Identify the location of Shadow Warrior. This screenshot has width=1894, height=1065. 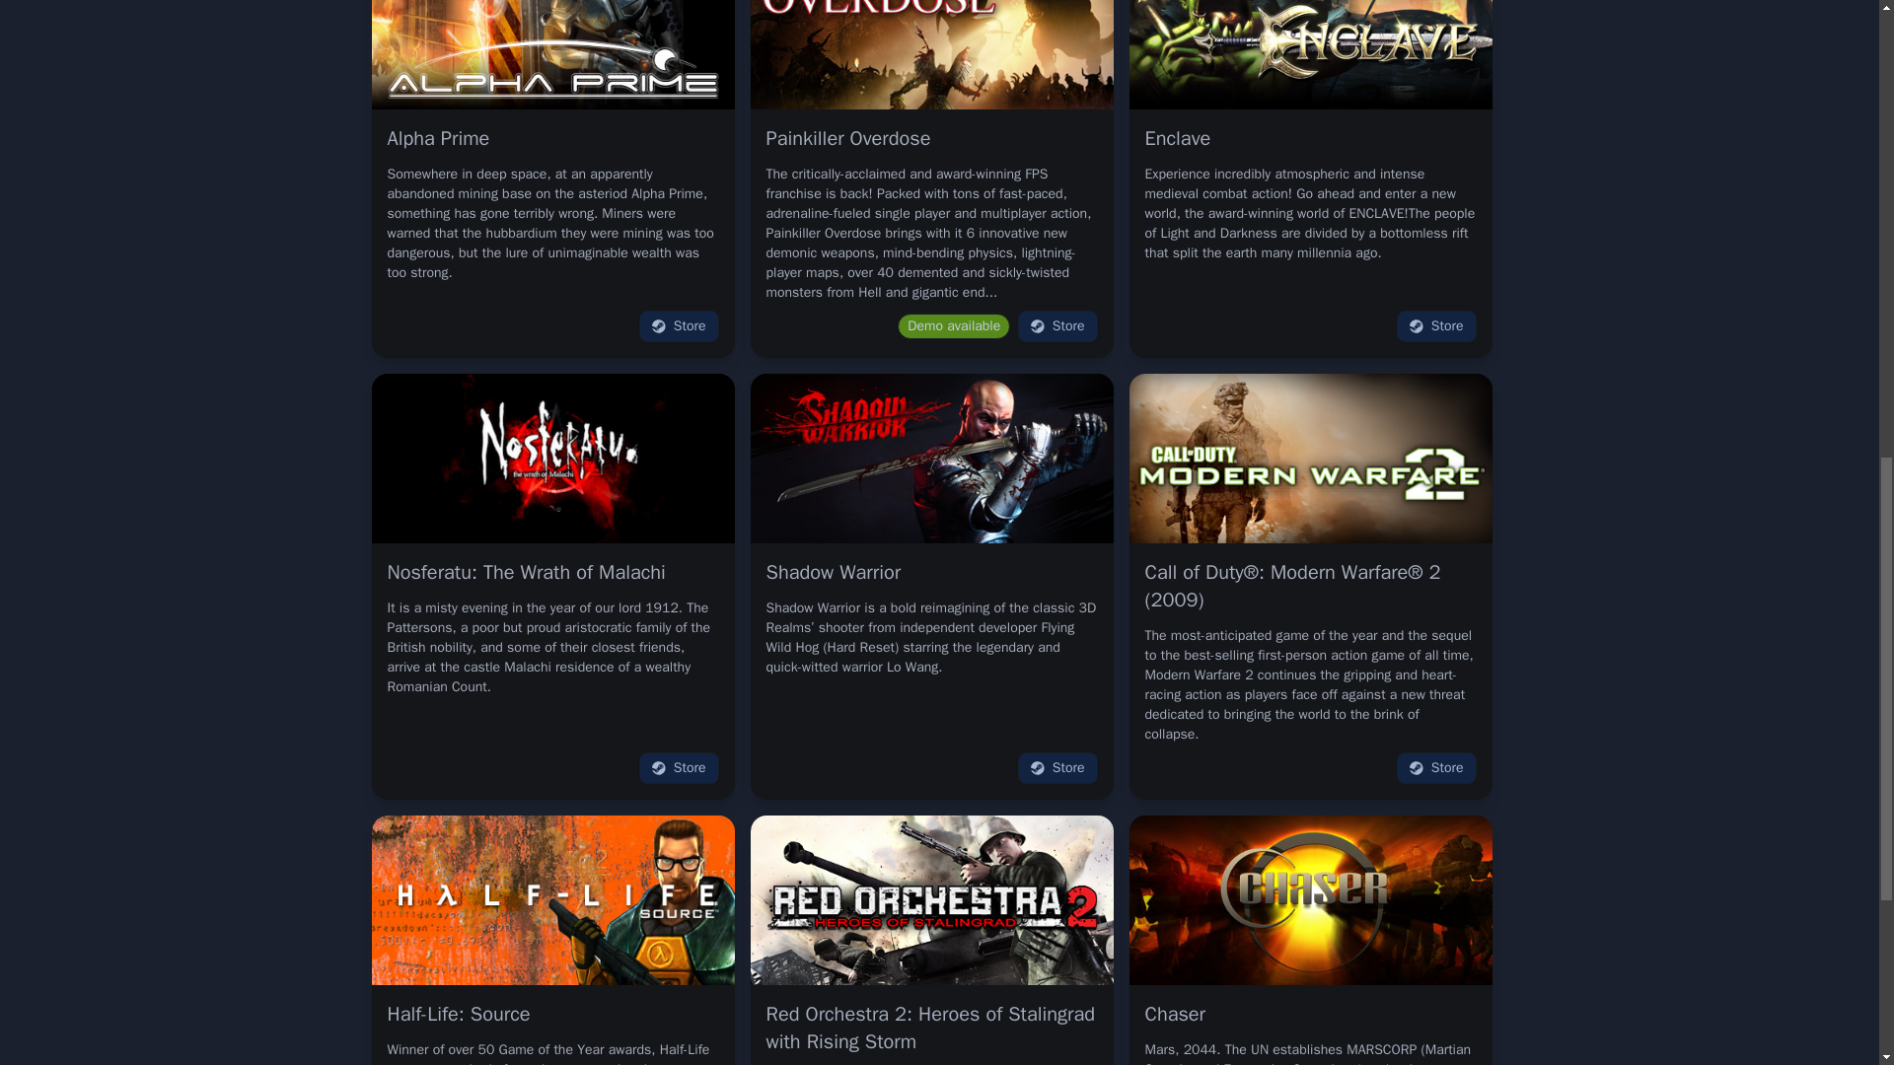
(833, 573).